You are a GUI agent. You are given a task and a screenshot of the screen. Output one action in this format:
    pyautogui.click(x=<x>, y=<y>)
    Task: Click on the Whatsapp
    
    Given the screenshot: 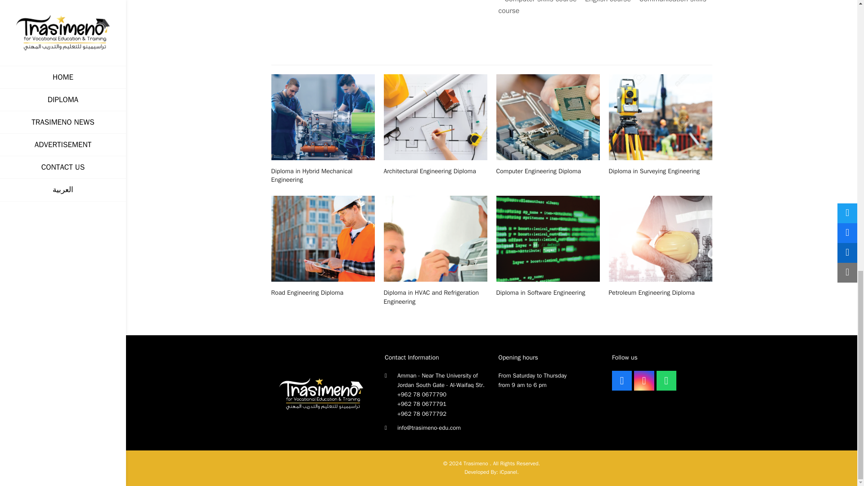 What is the action you would take?
    pyautogui.click(x=666, y=381)
    